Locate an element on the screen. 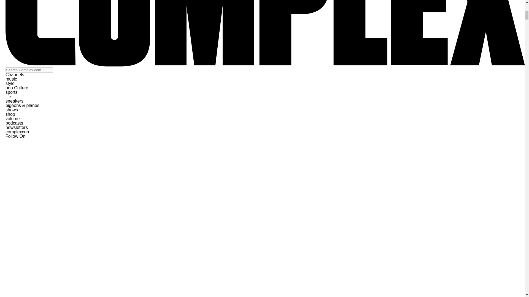  music is located at coordinates (11, 79).